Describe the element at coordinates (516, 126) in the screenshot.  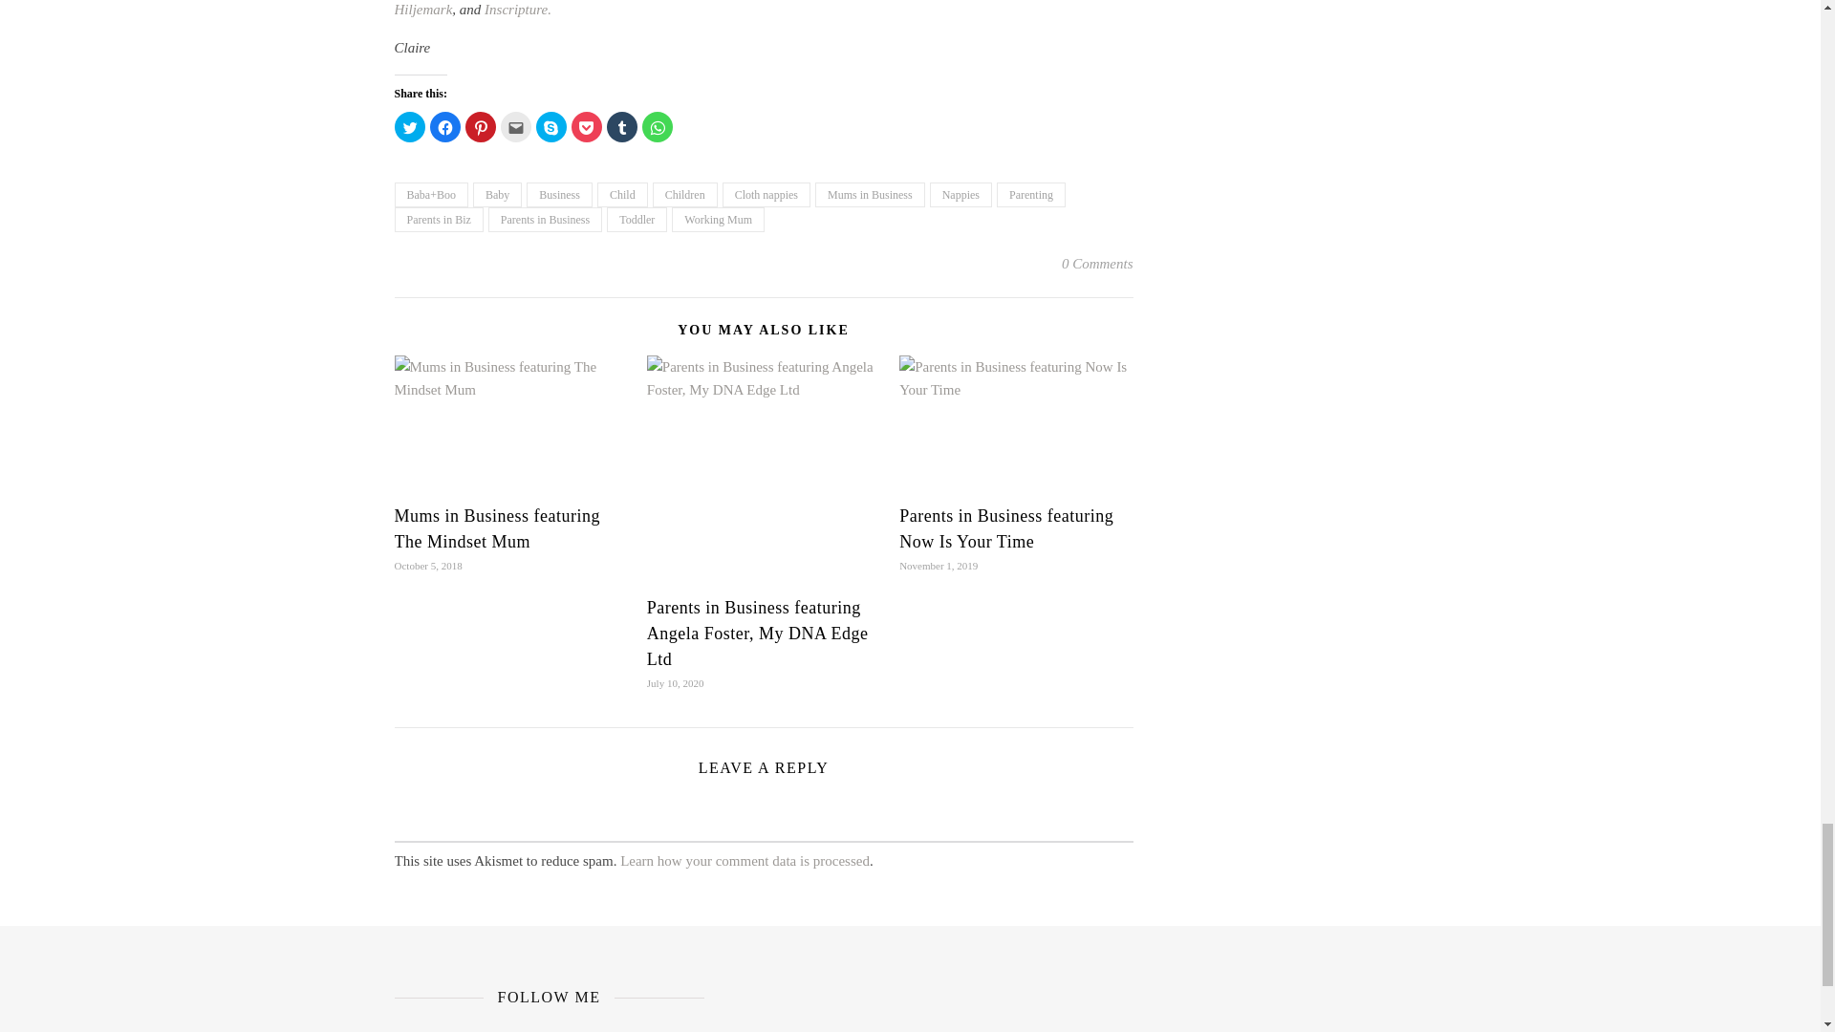
I see `Click to email this to a friend` at that location.